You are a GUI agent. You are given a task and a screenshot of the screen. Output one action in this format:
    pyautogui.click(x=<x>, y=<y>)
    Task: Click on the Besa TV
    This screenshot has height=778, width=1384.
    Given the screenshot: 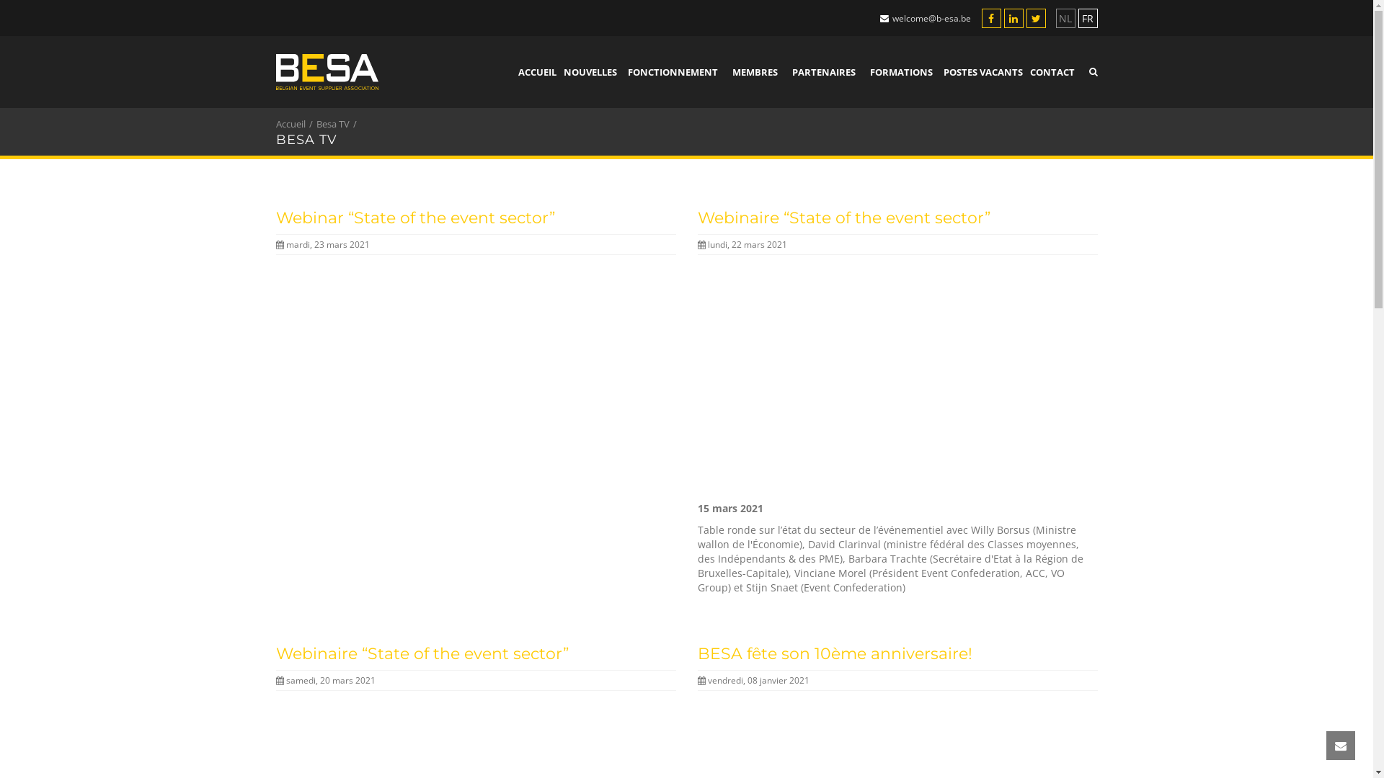 What is the action you would take?
    pyautogui.click(x=336, y=124)
    